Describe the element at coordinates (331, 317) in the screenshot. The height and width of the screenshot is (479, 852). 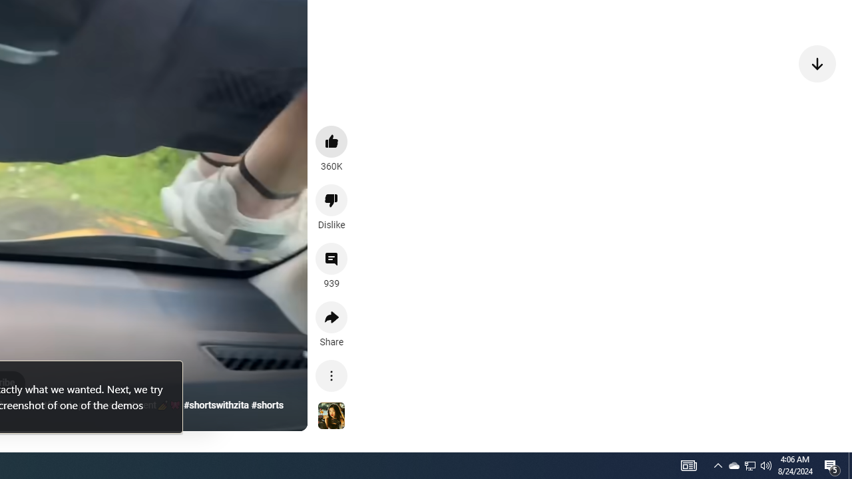
I see `Share` at that location.